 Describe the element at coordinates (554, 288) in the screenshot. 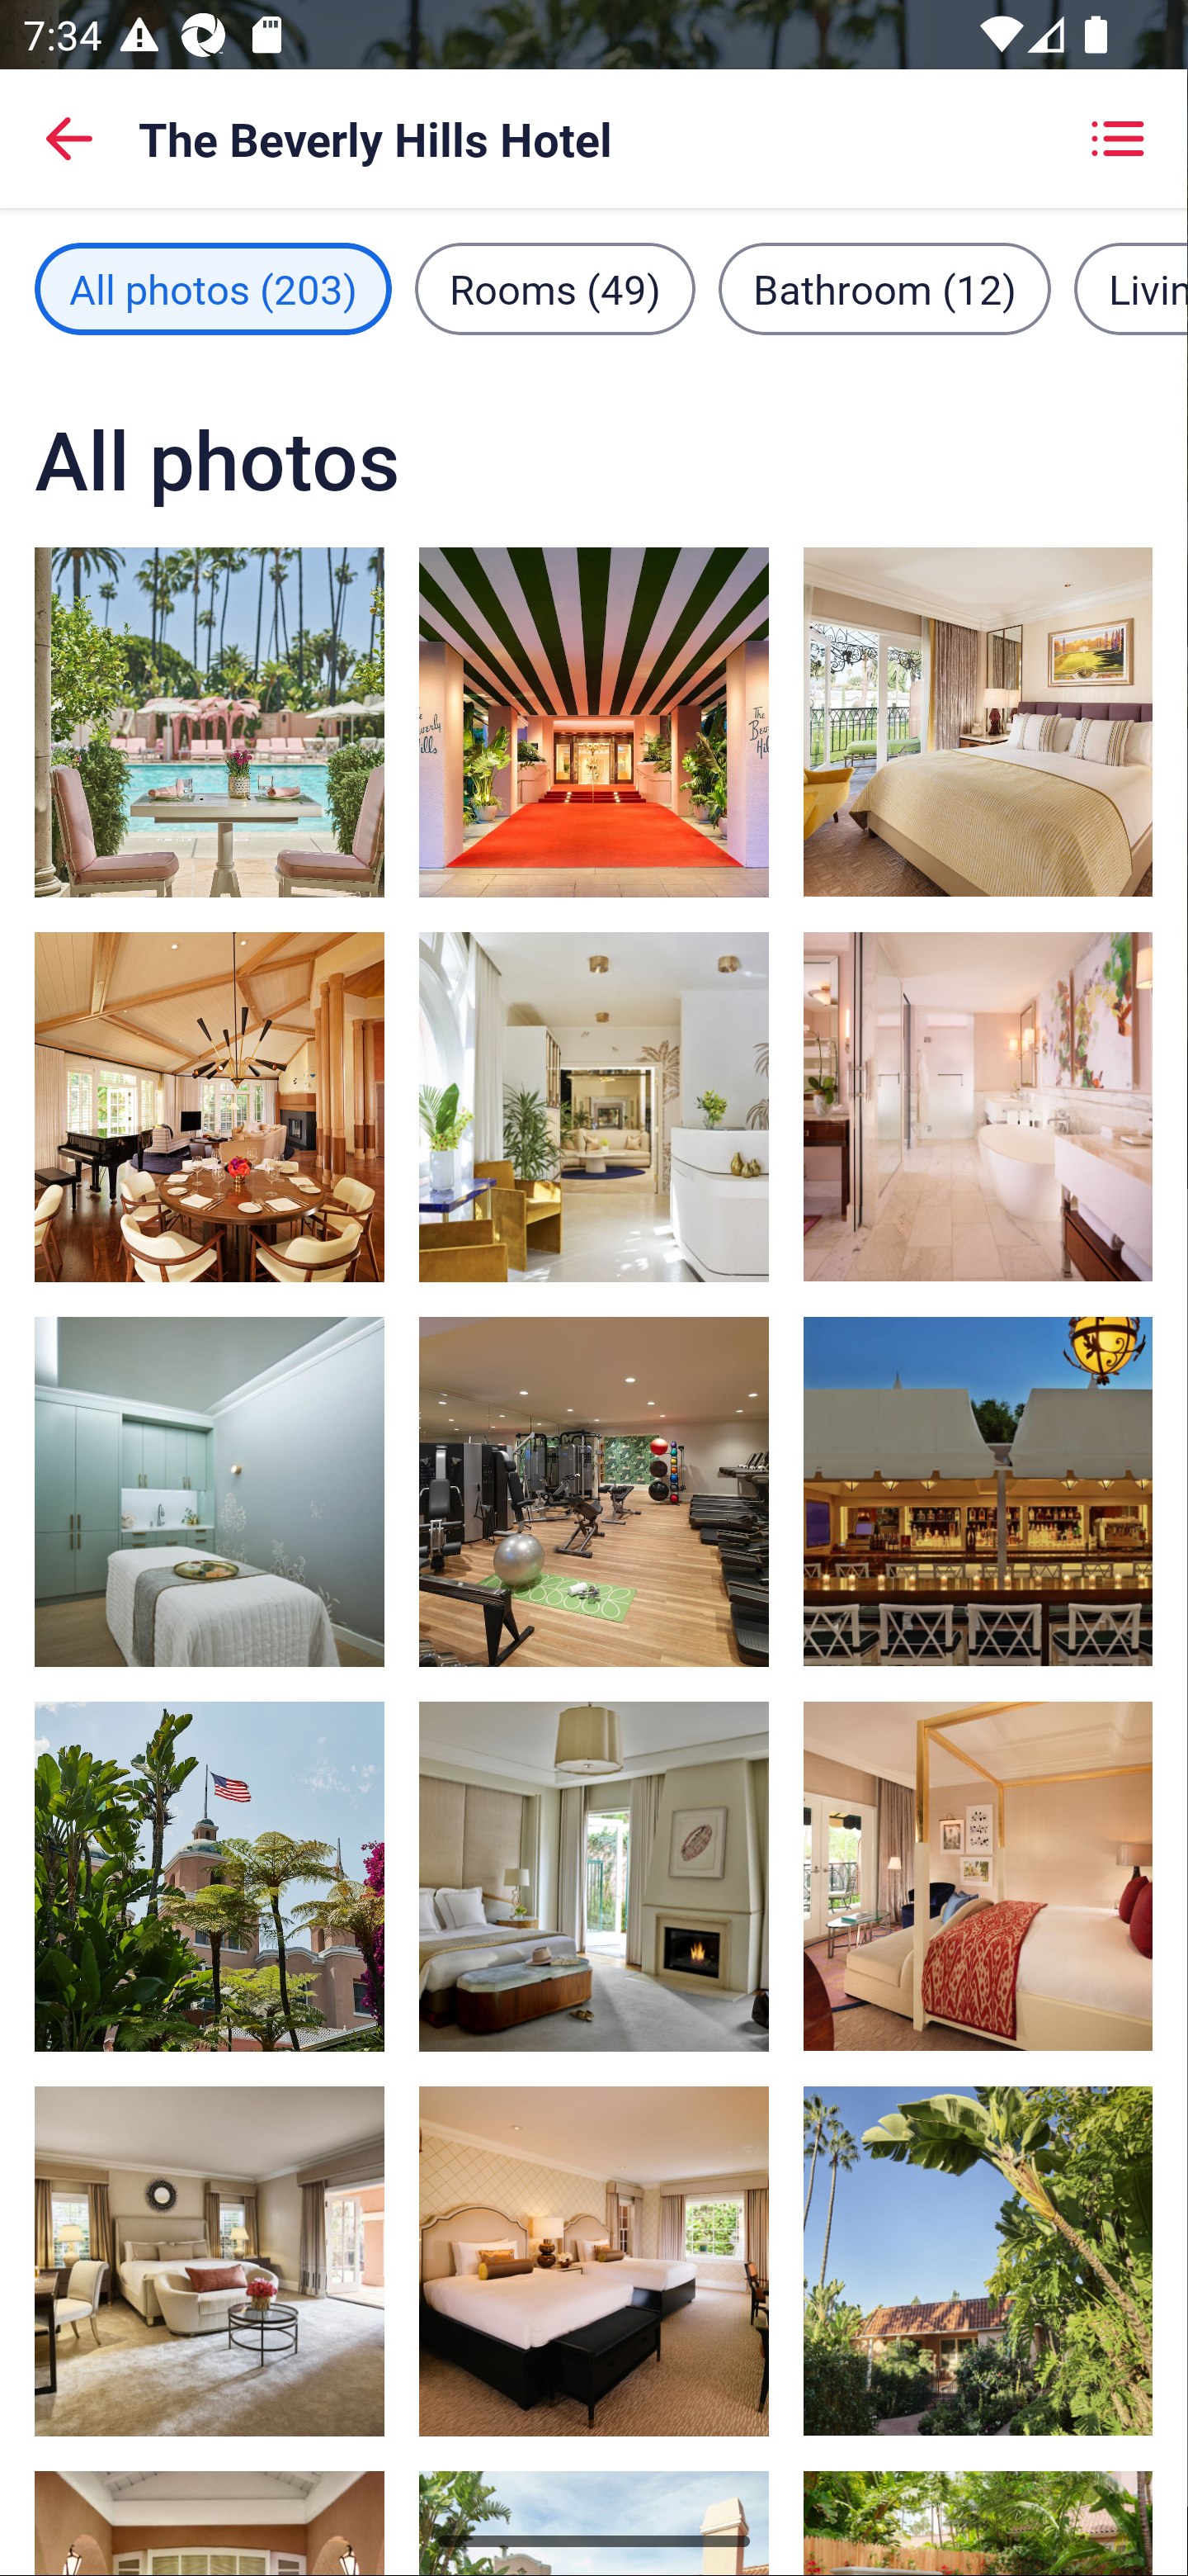

I see `Rooms filter, 49 images` at that location.